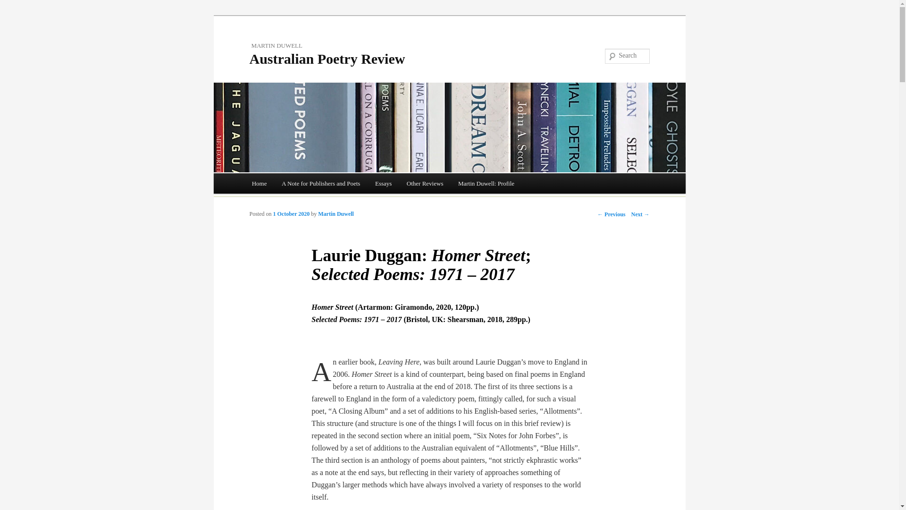  I want to click on A Note for Publishers and Poets, so click(321, 183).